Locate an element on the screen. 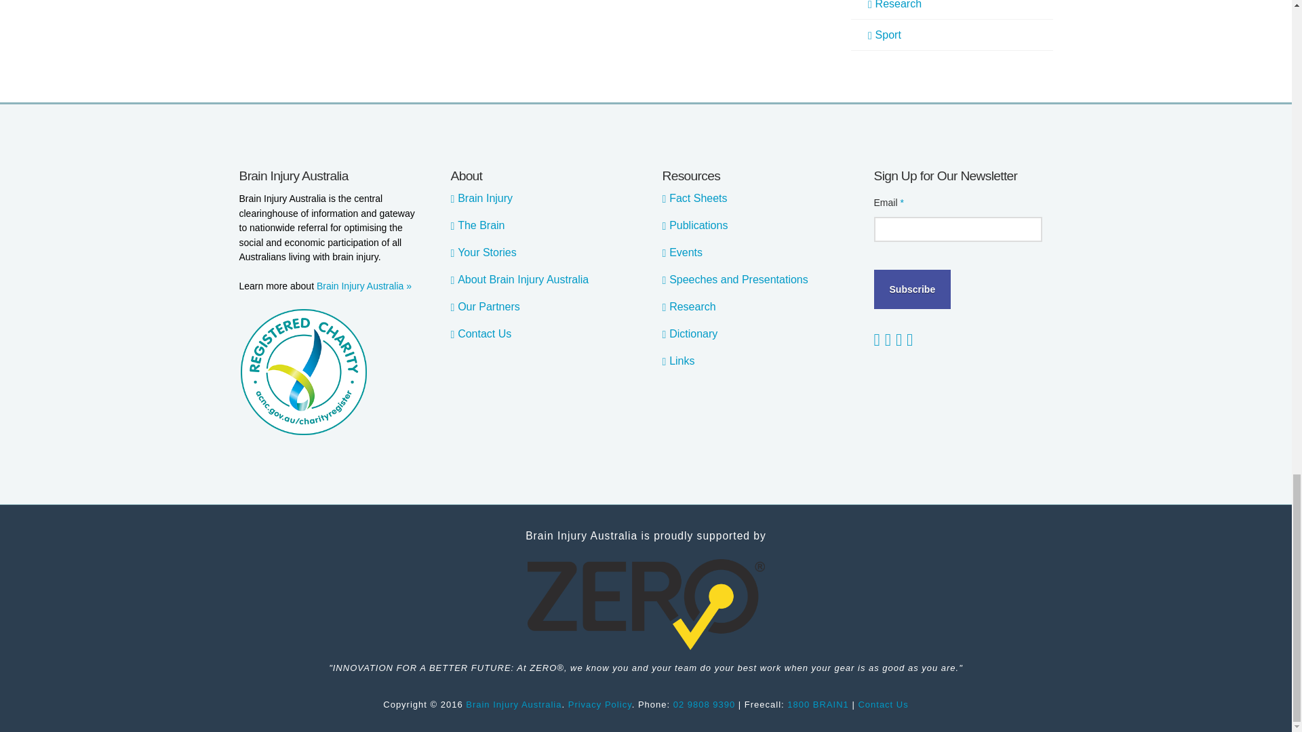  Brain Injury Australia website is located at coordinates (513, 704).